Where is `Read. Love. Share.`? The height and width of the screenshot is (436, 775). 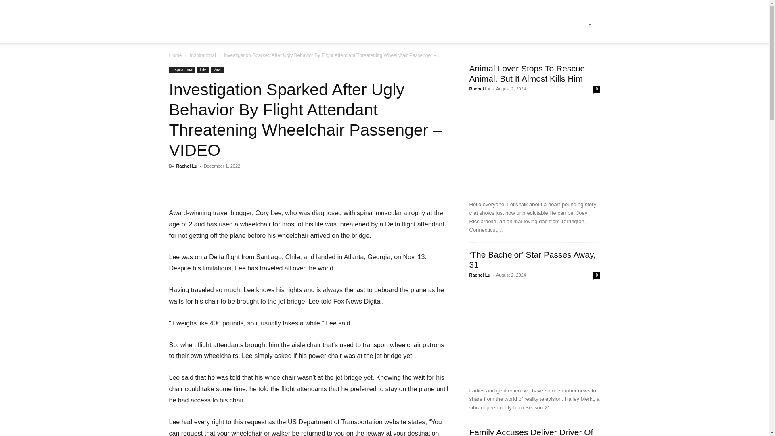 Read. Love. Share. is located at coordinates (222, 21).